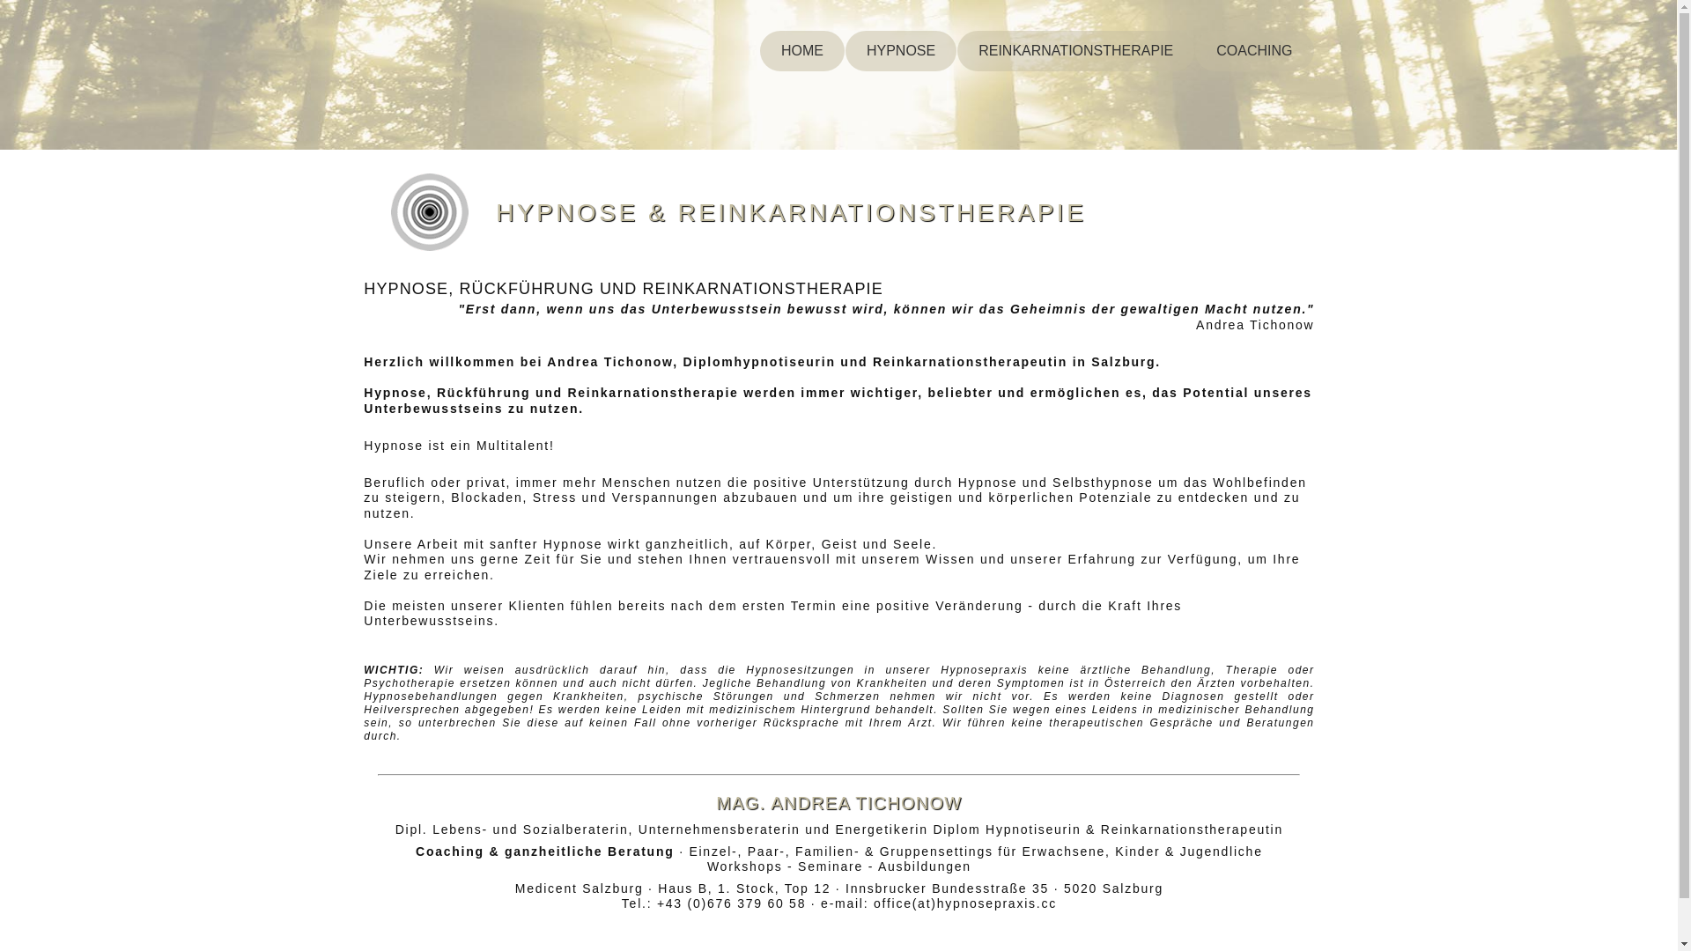  What do you see at coordinates (802, 51) in the screenshot?
I see `HOME` at bounding box center [802, 51].